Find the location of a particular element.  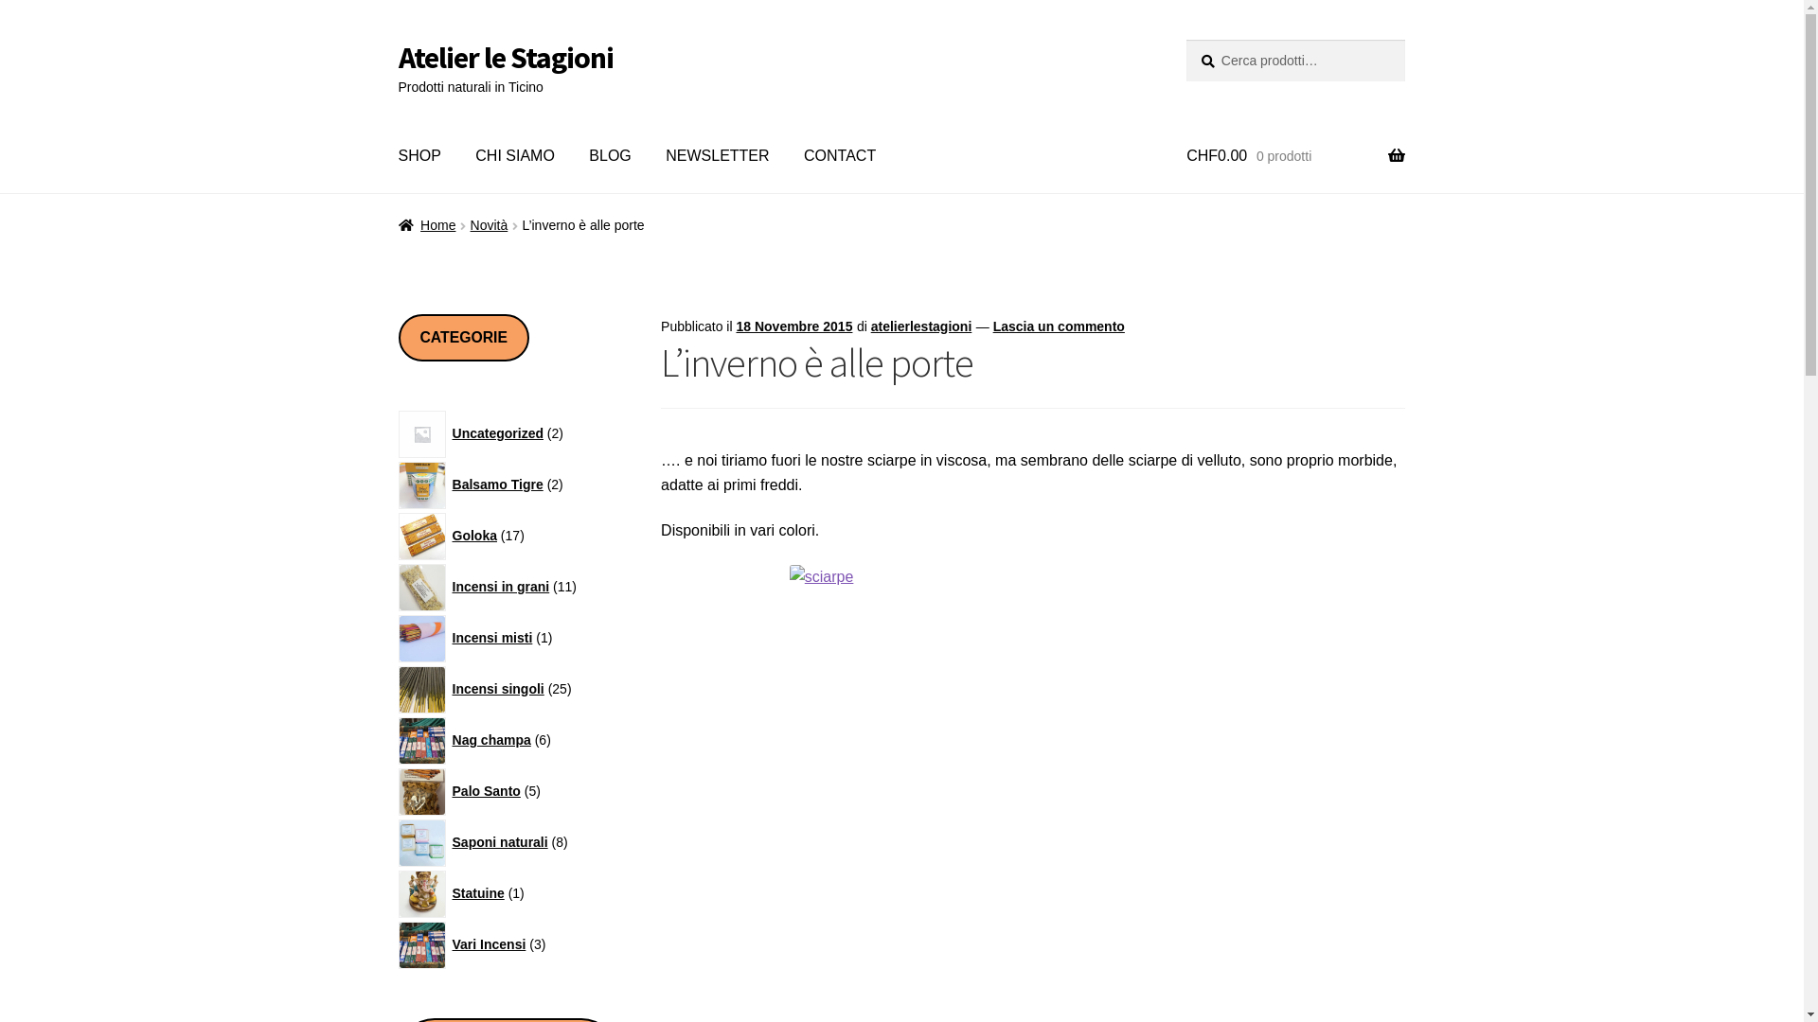

CHF0.00 0 prodotti is located at coordinates (1295, 156).